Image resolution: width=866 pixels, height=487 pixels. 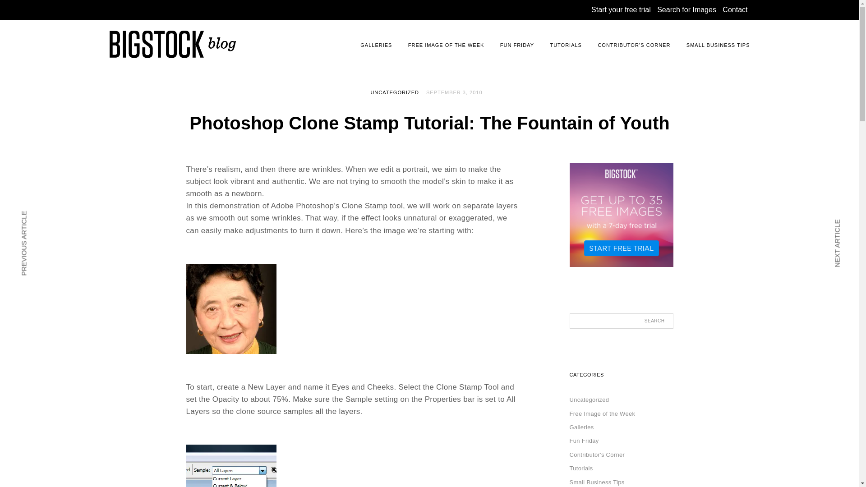 I want to click on FREE IMAGE OF THE WEEK, so click(x=446, y=45).